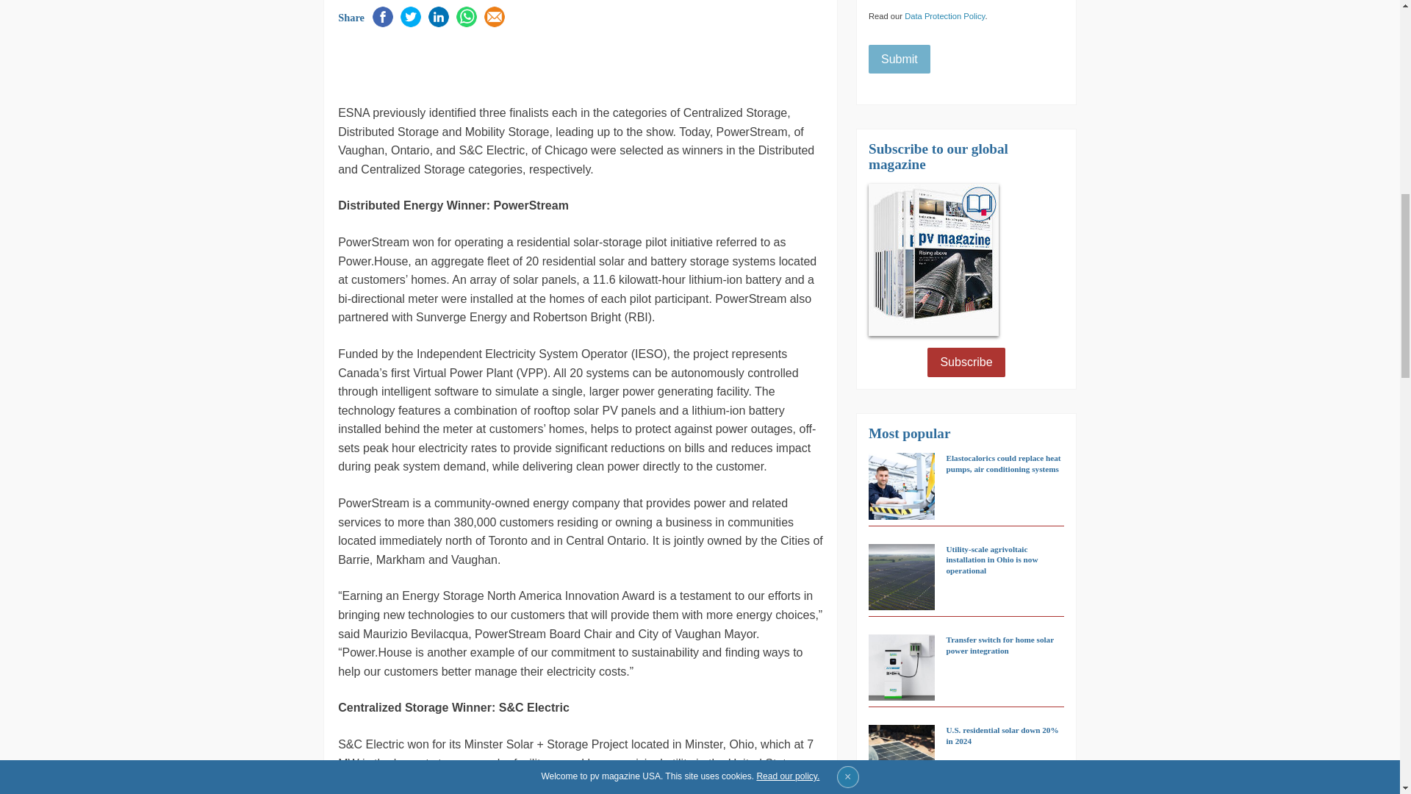 The width and height of the screenshot is (1411, 794). Describe the element at coordinates (1163, 112) in the screenshot. I see `3rd party ad content` at that location.